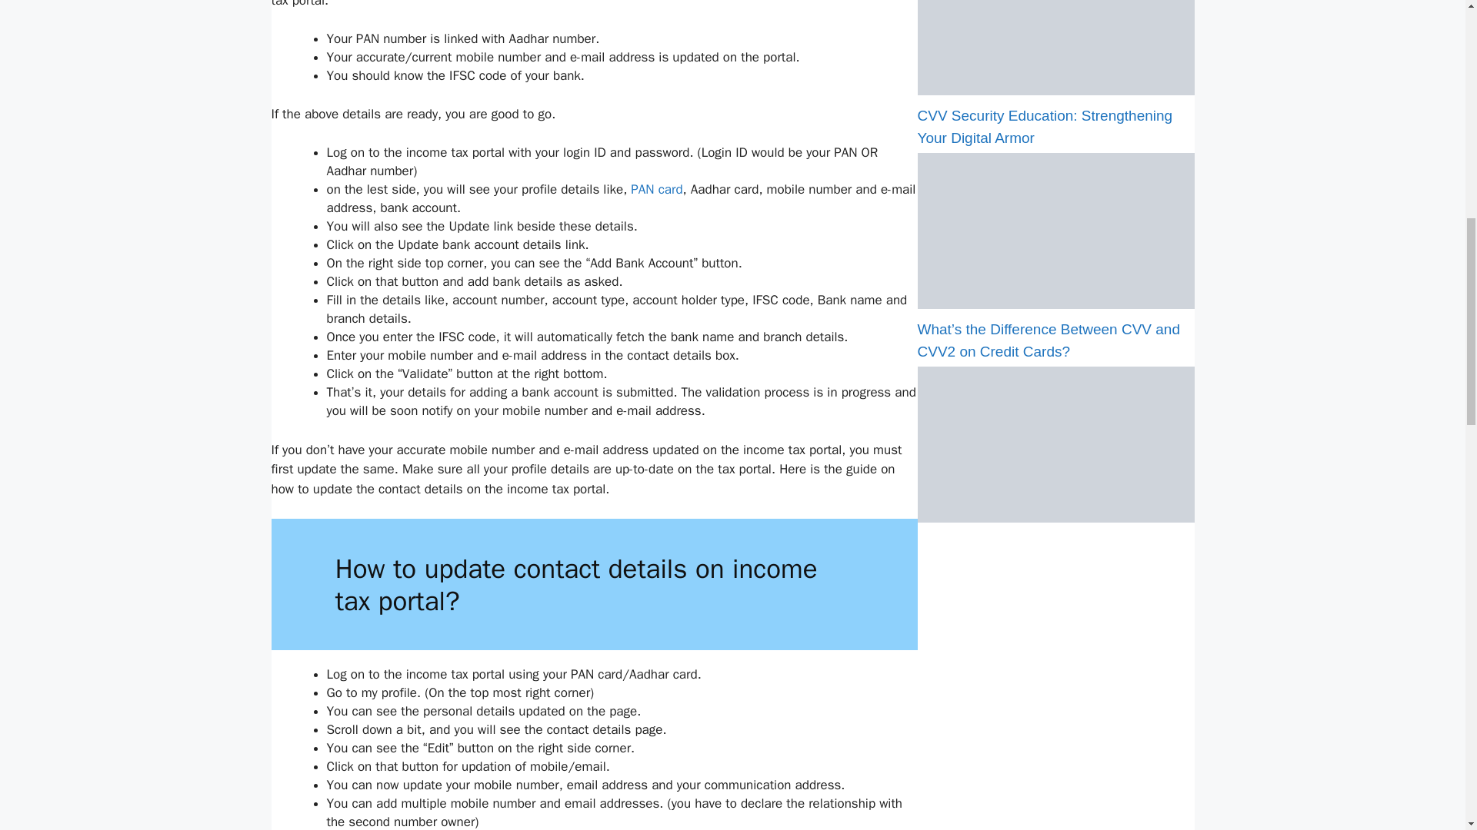 The width and height of the screenshot is (1477, 830). Describe the element at coordinates (1427, 729) in the screenshot. I see `Scroll back to top` at that location.